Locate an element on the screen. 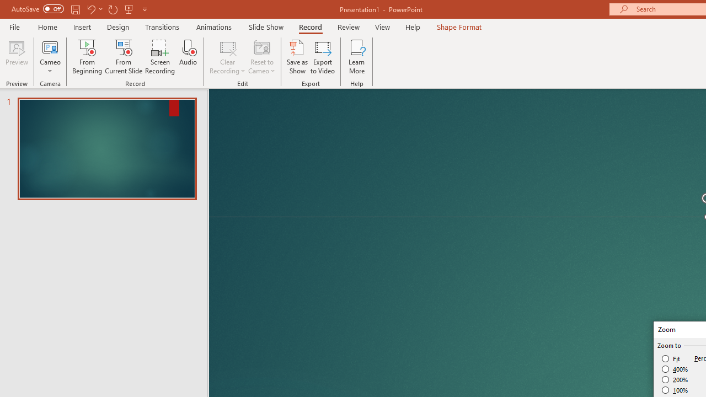 The width and height of the screenshot is (706, 397). Export to Video is located at coordinates (323, 56).